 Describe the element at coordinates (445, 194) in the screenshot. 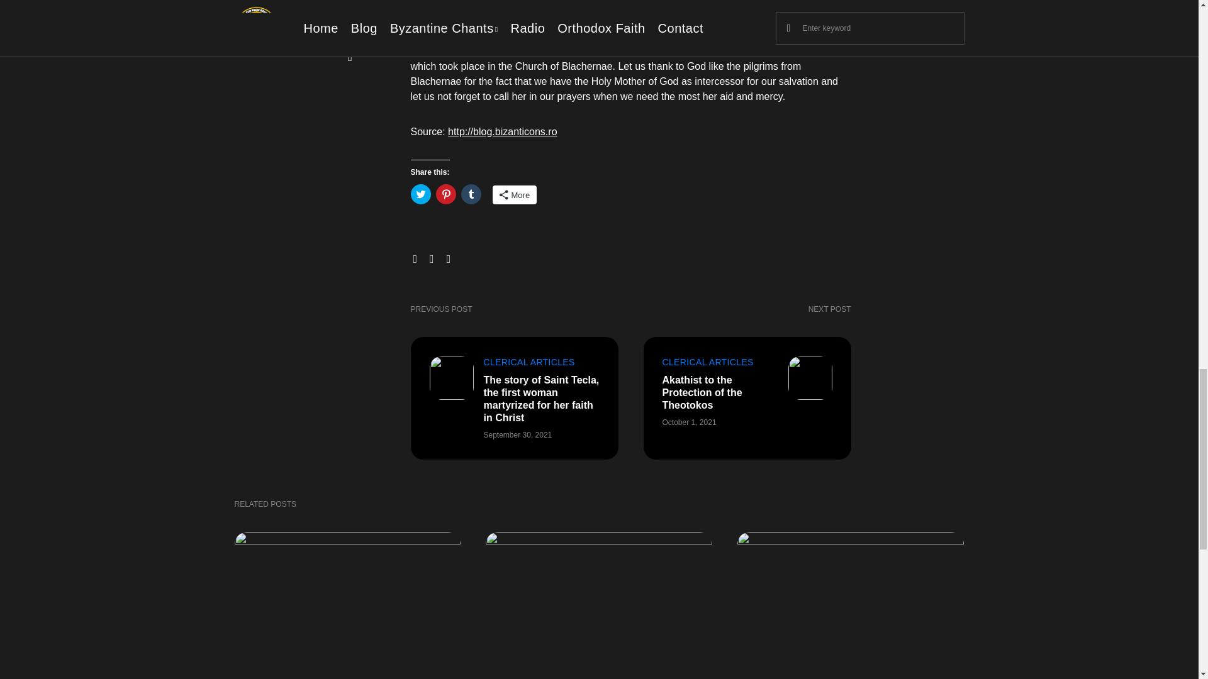

I see `Click to share on Pinterest` at that location.